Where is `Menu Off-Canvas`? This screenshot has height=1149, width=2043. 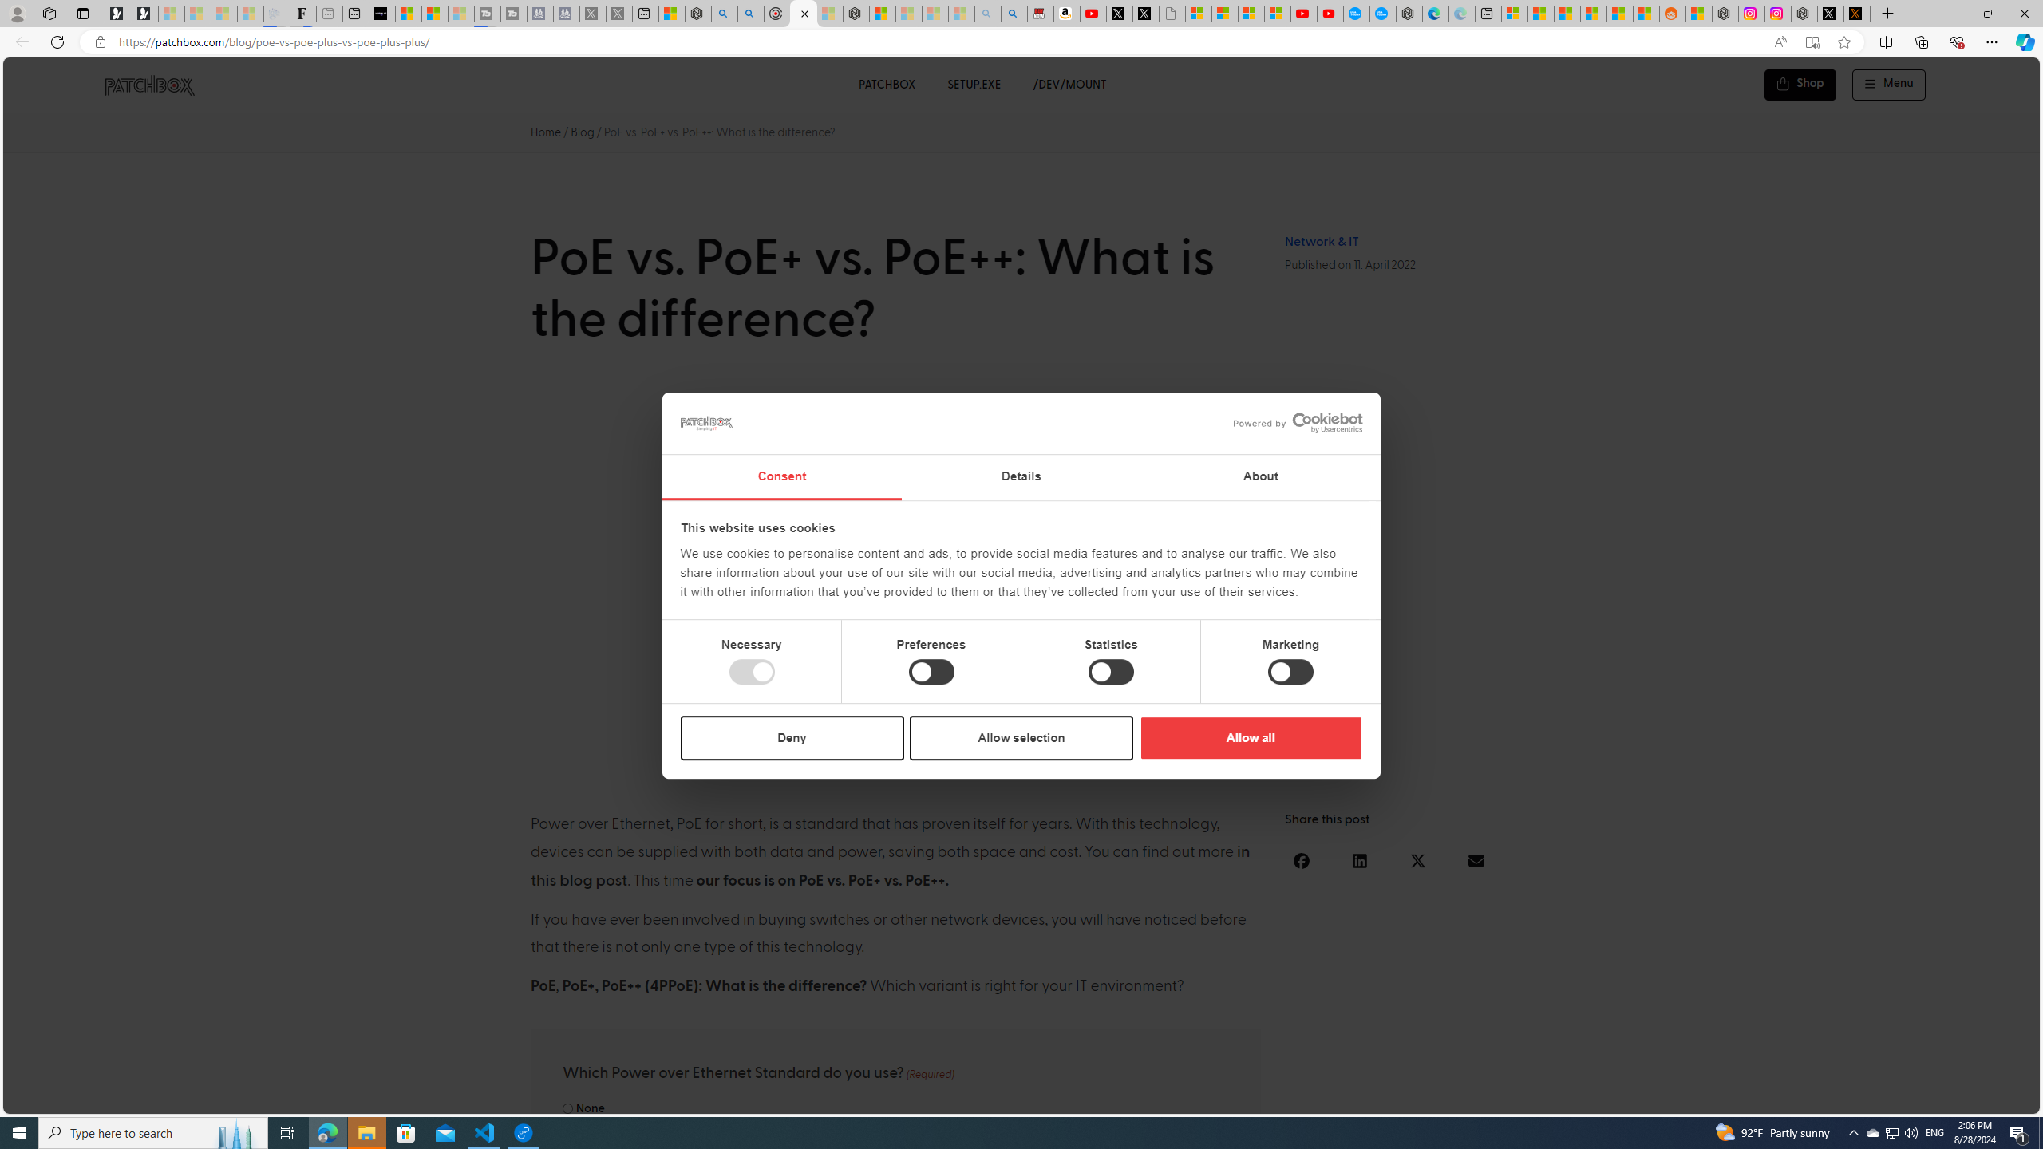
Menu Off-Canvas is located at coordinates (1890, 85).